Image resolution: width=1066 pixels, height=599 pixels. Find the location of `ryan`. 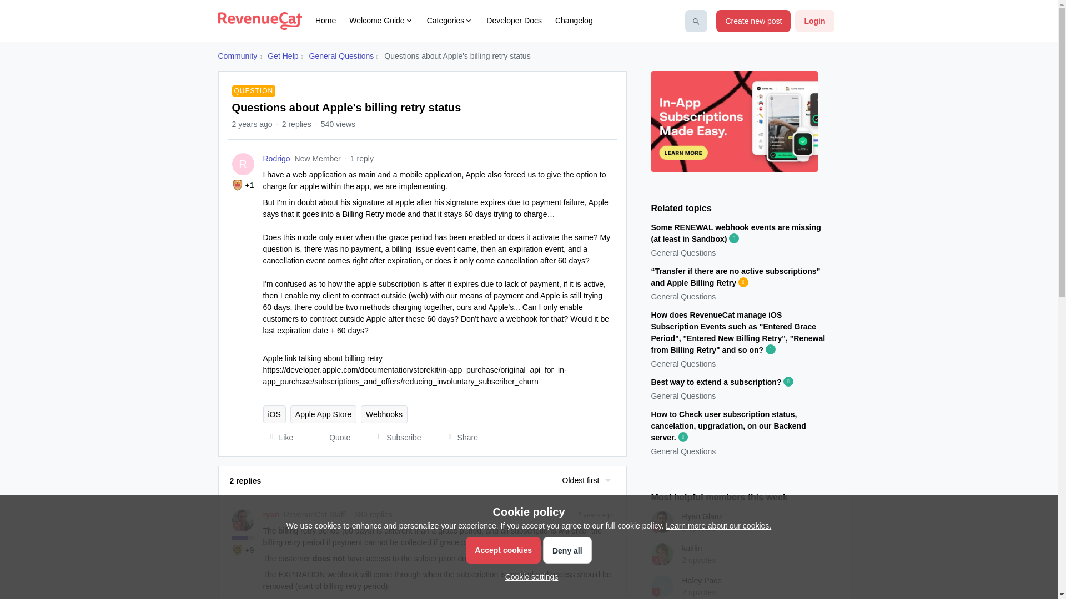

ryan is located at coordinates (271, 515).